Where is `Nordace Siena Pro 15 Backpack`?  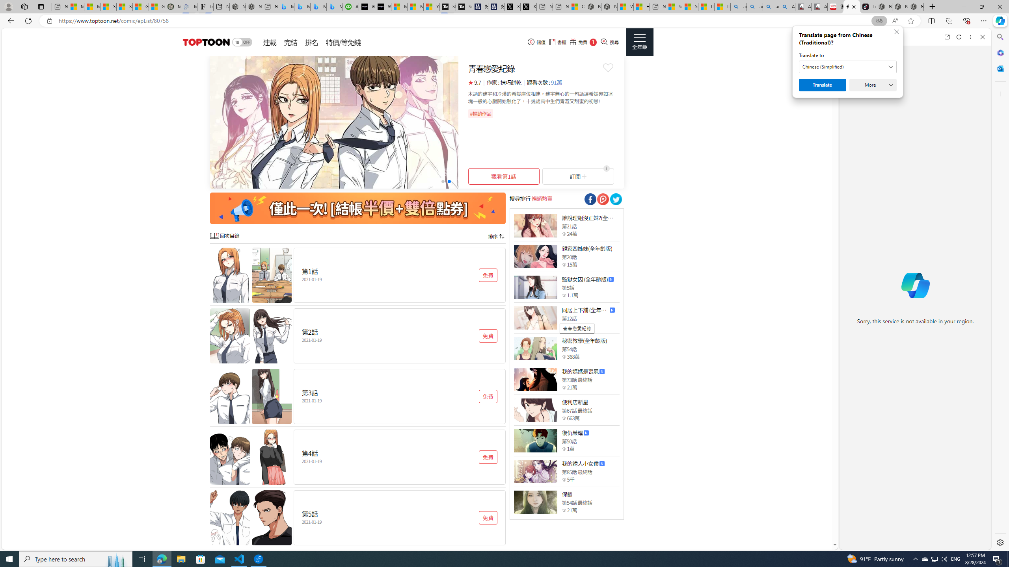 Nordace Siena Pro 15 Backpack is located at coordinates (900, 7).